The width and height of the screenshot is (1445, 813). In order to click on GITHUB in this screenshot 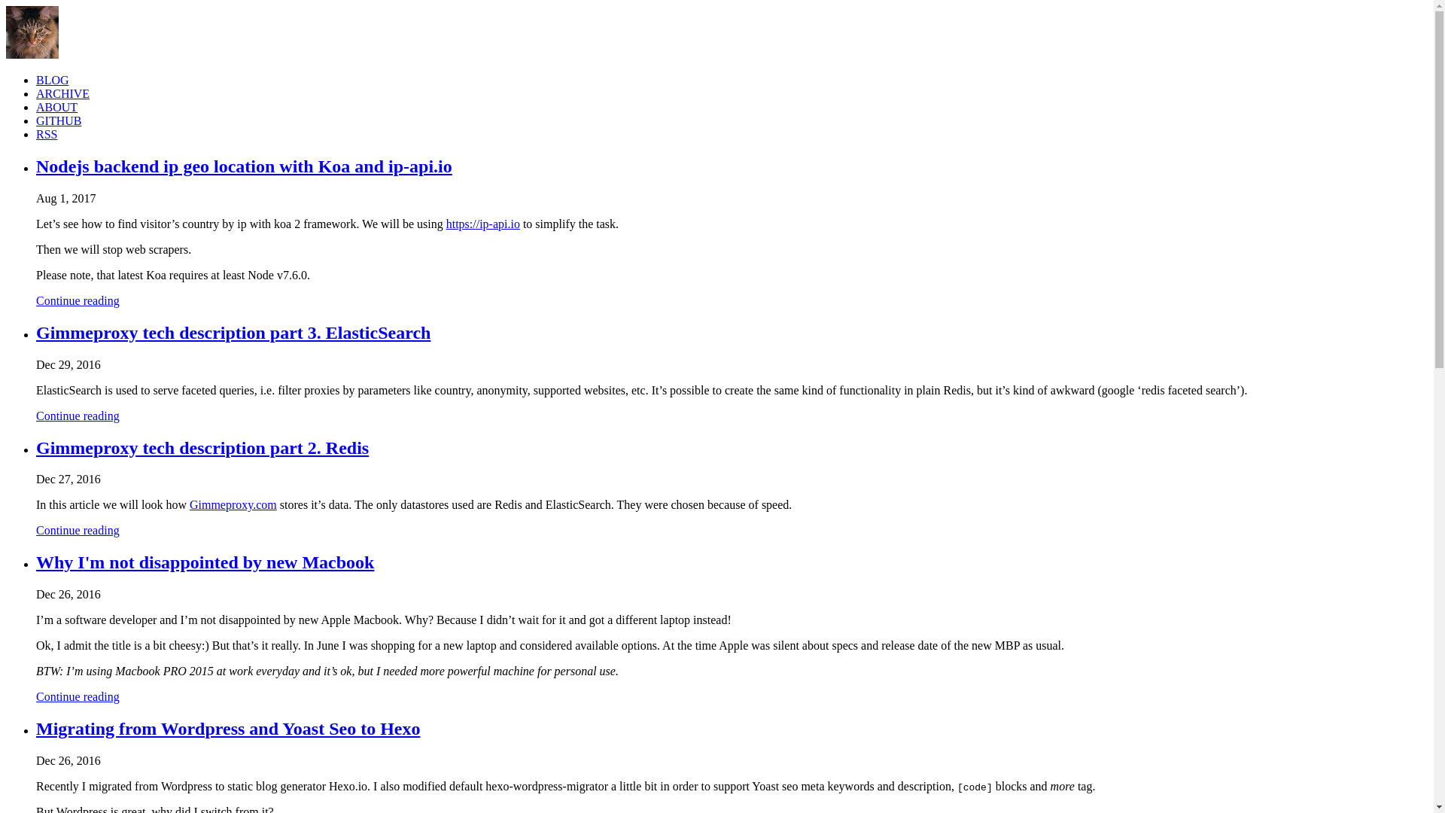, I will do `click(59, 120)`.